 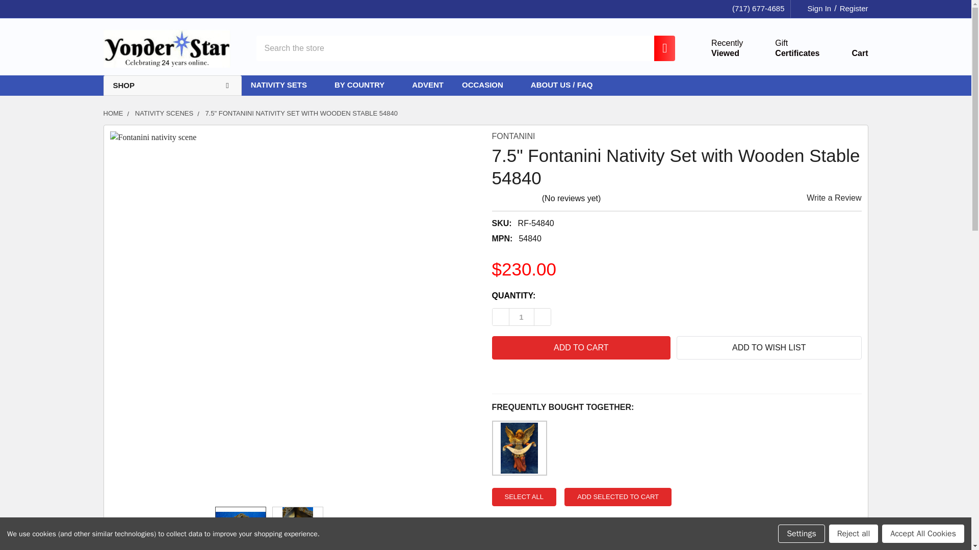 What do you see at coordinates (785, 48) in the screenshot?
I see `Search` at bounding box center [785, 48].